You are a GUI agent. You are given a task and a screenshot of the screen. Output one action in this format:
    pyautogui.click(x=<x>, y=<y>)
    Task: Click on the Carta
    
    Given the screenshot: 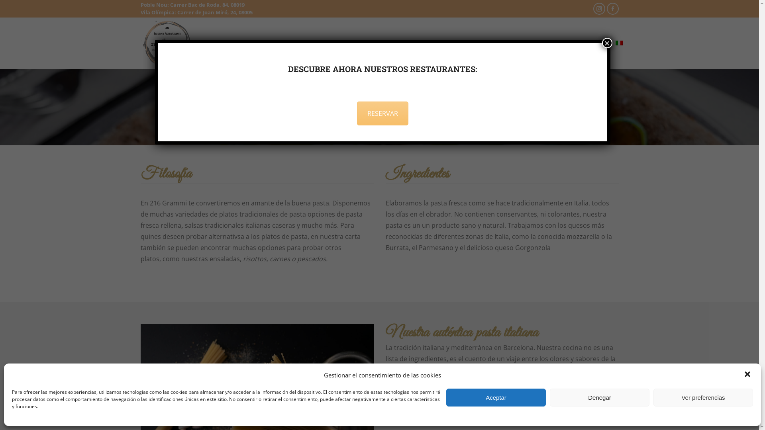 What is the action you would take?
    pyautogui.click(x=266, y=43)
    